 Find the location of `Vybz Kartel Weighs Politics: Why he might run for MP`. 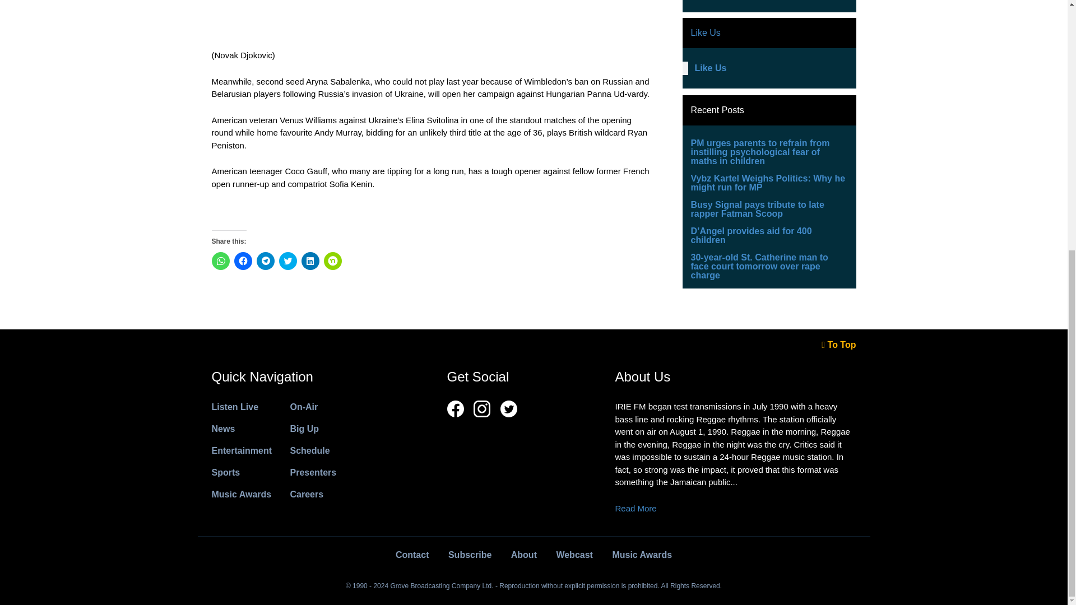

Vybz Kartel Weighs Politics: Why he might run for MP is located at coordinates (768, 183).